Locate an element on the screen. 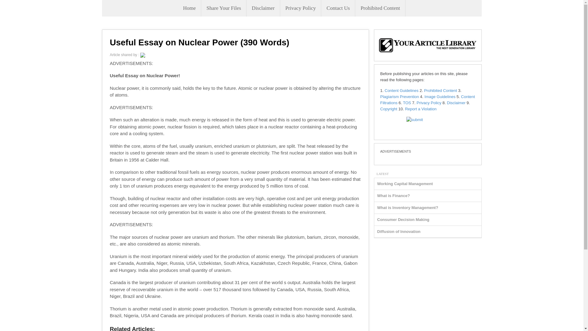  Content Filtrations is located at coordinates (428, 100).